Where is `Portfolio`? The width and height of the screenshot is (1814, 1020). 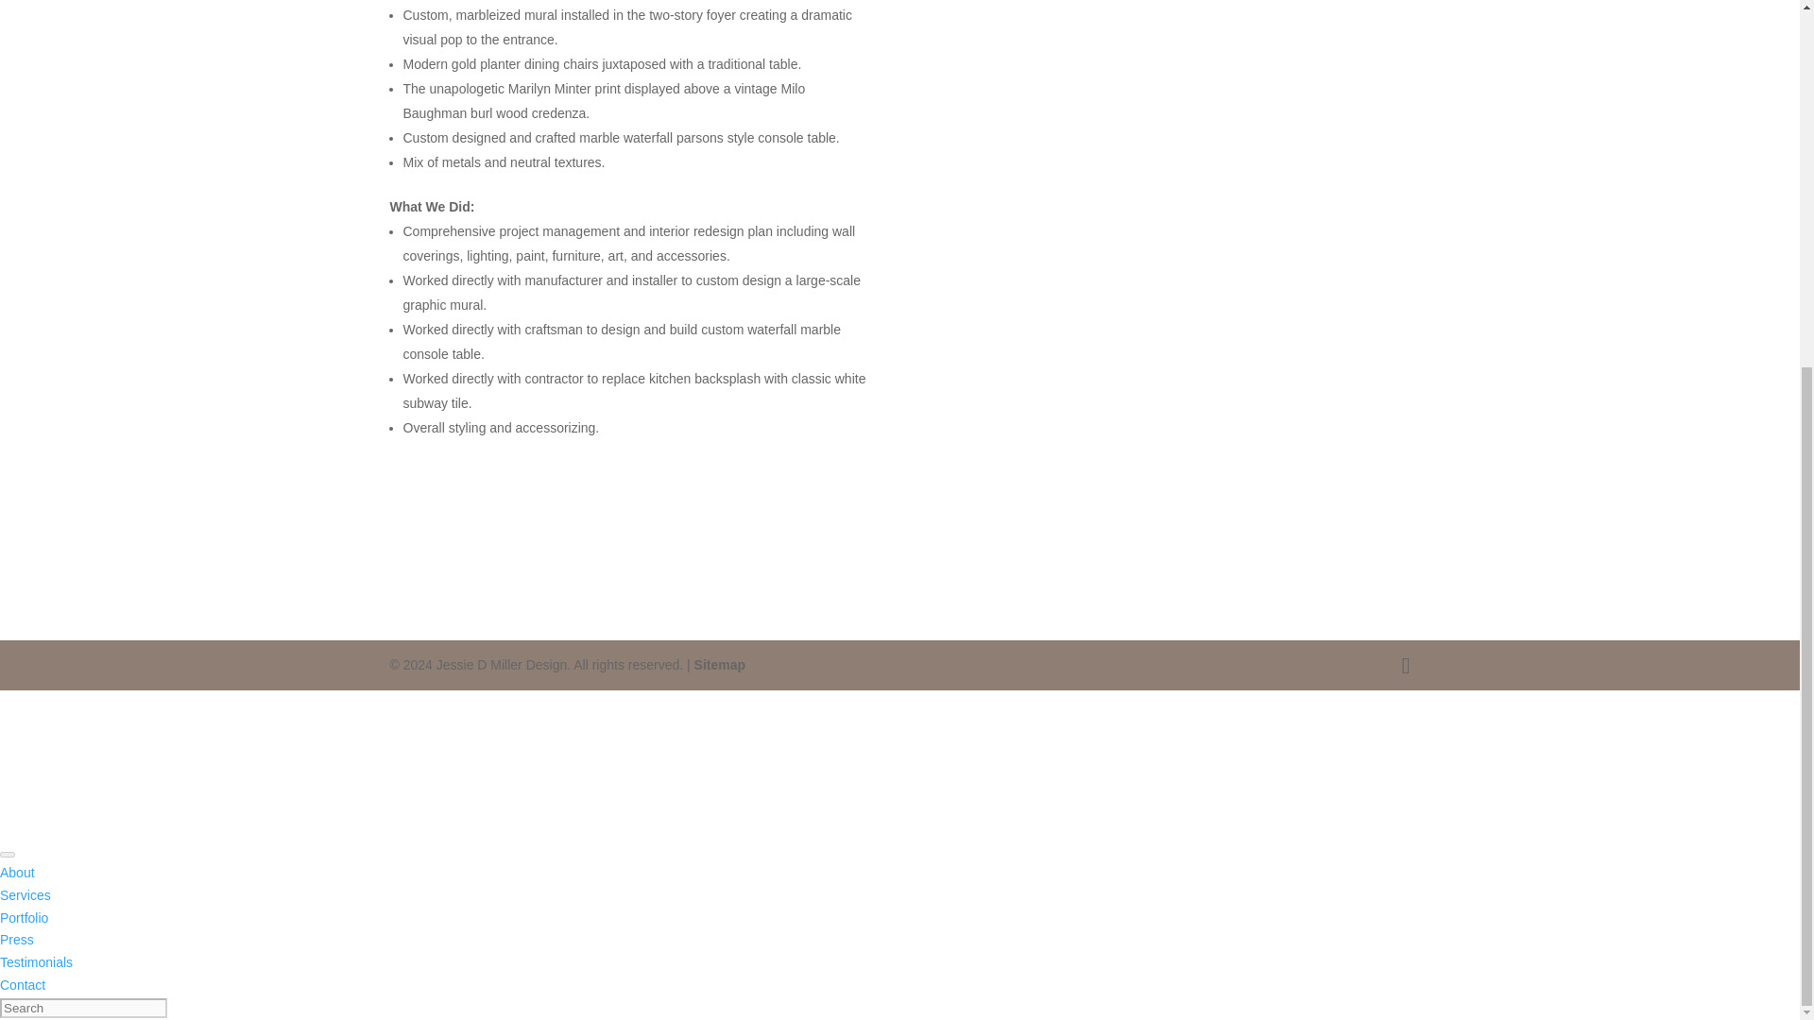 Portfolio is located at coordinates (25, 918).